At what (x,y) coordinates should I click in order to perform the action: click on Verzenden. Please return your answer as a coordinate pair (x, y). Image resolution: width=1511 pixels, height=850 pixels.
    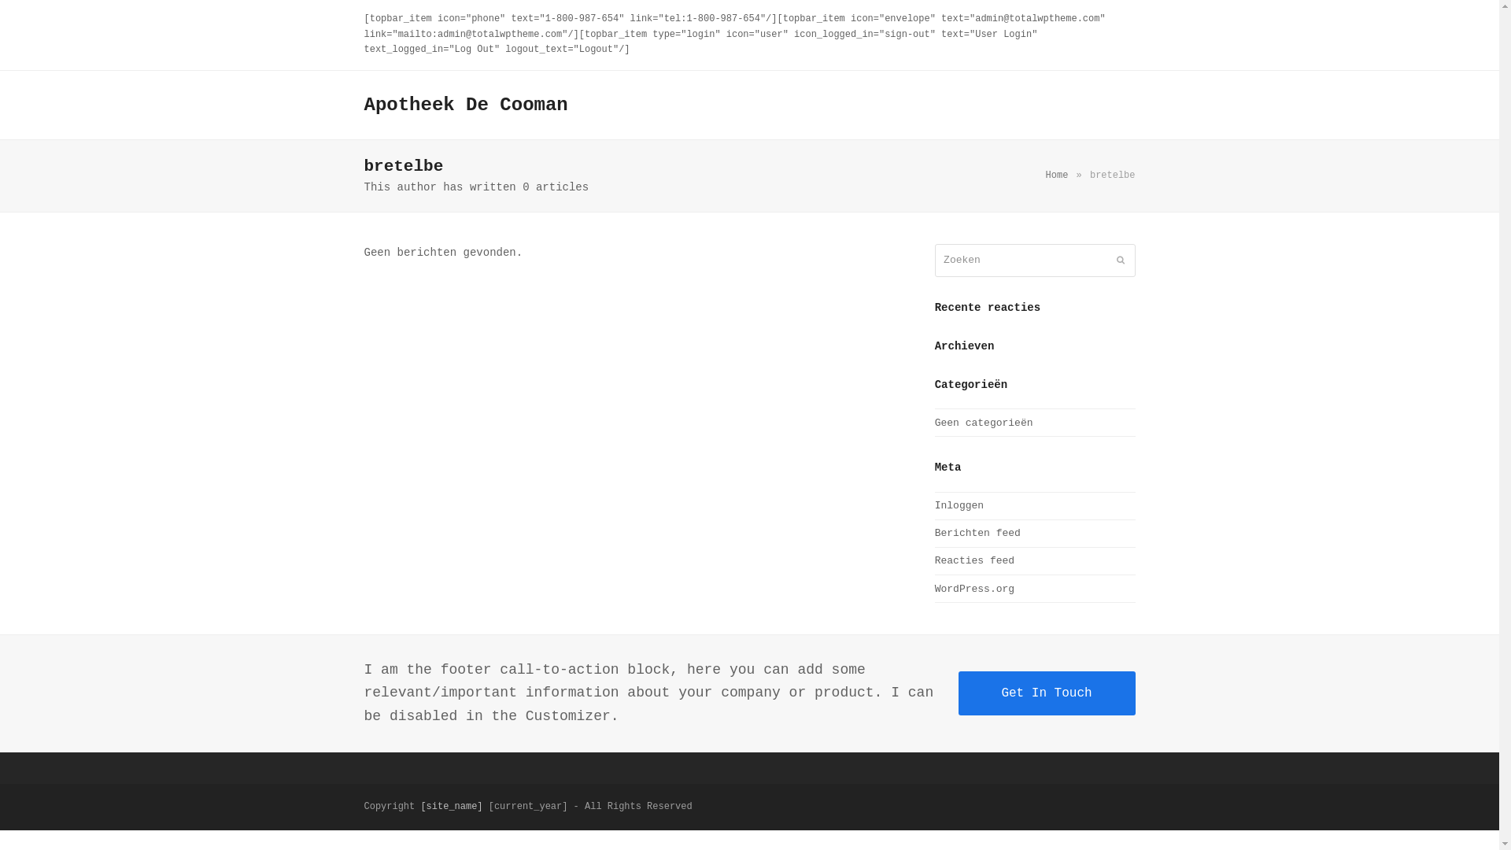
    Looking at the image, I should click on (1120, 261).